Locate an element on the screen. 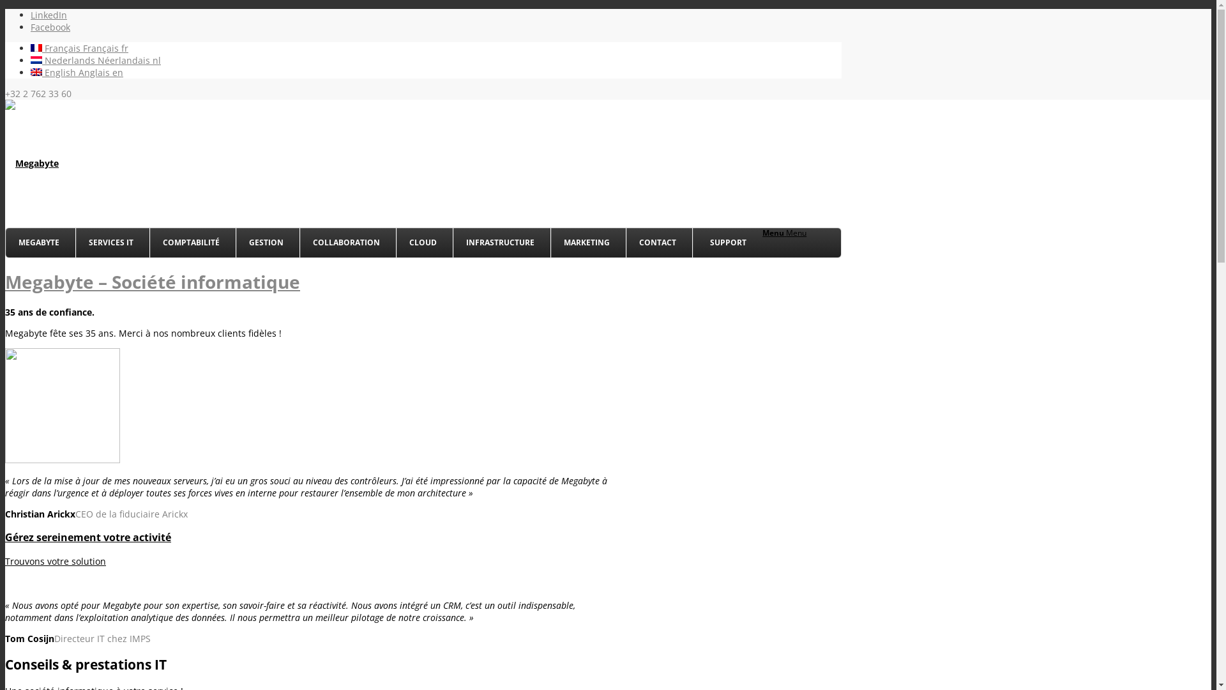 The width and height of the screenshot is (1226, 690). CLOUD is located at coordinates (424, 243).